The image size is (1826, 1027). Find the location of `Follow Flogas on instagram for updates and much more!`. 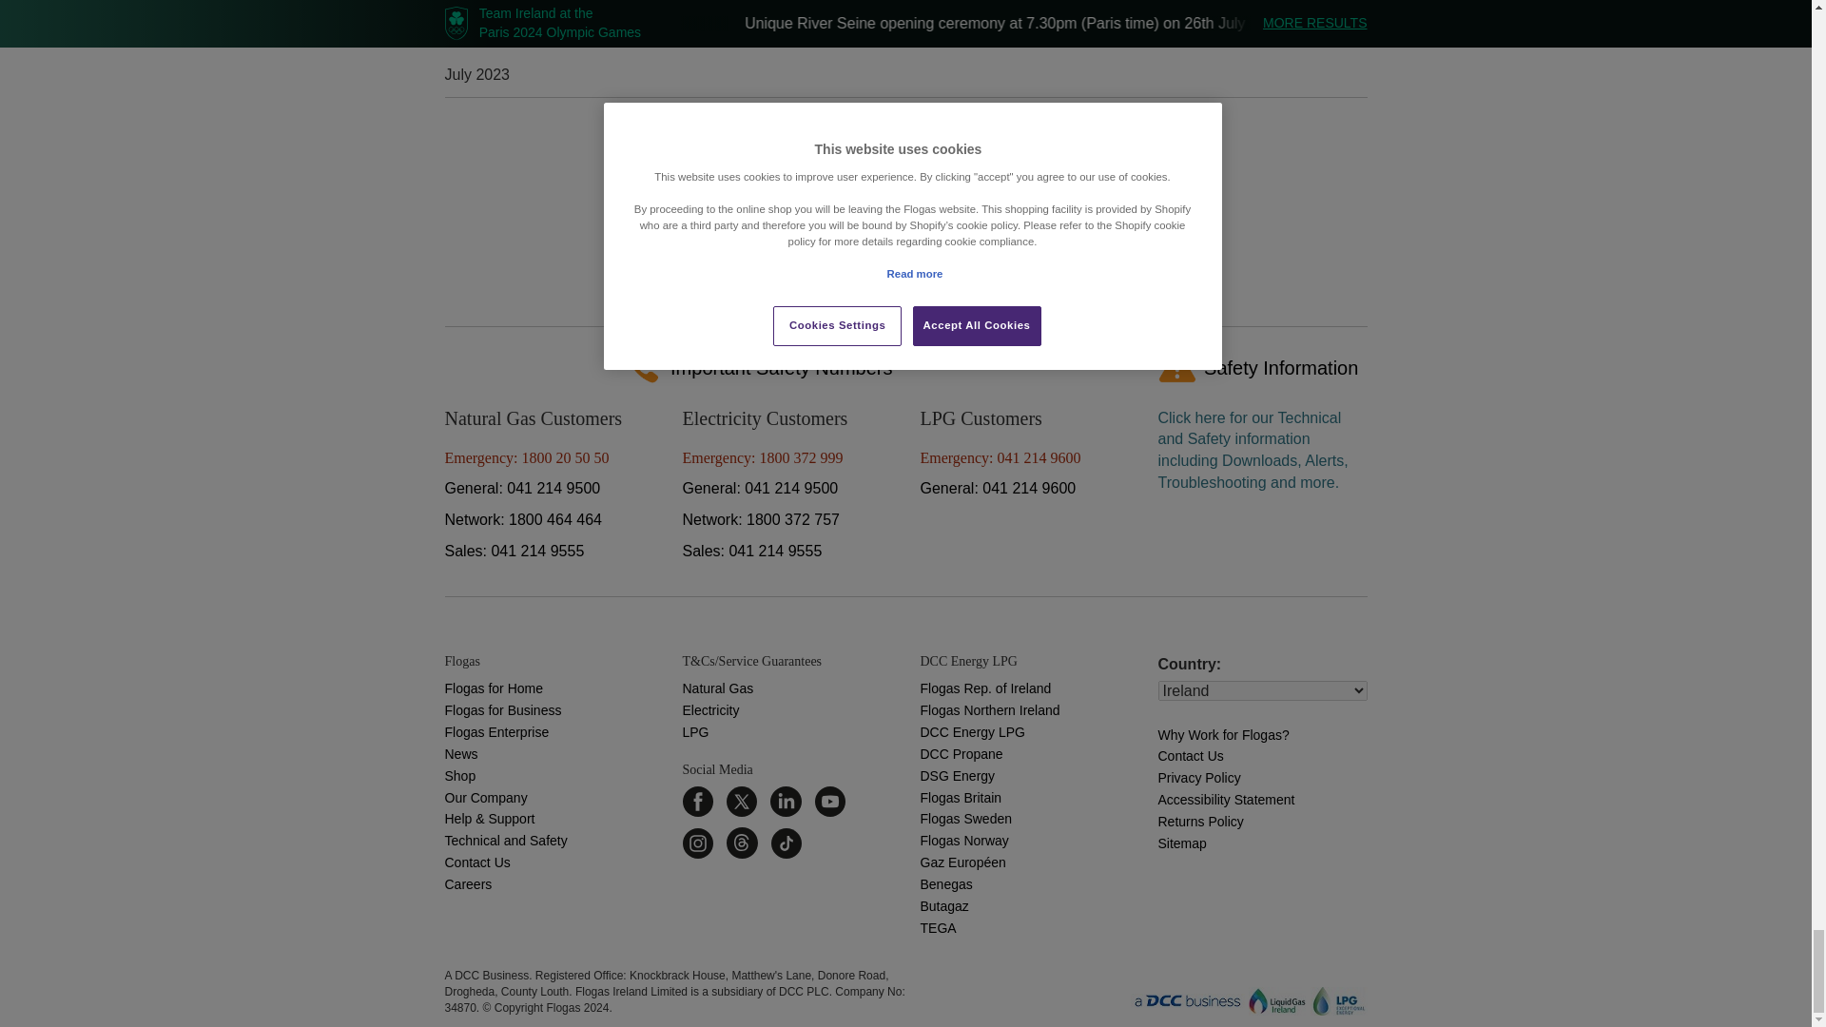

Follow Flogas on instagram for updates and much more! is located at coordinates (698, 842).